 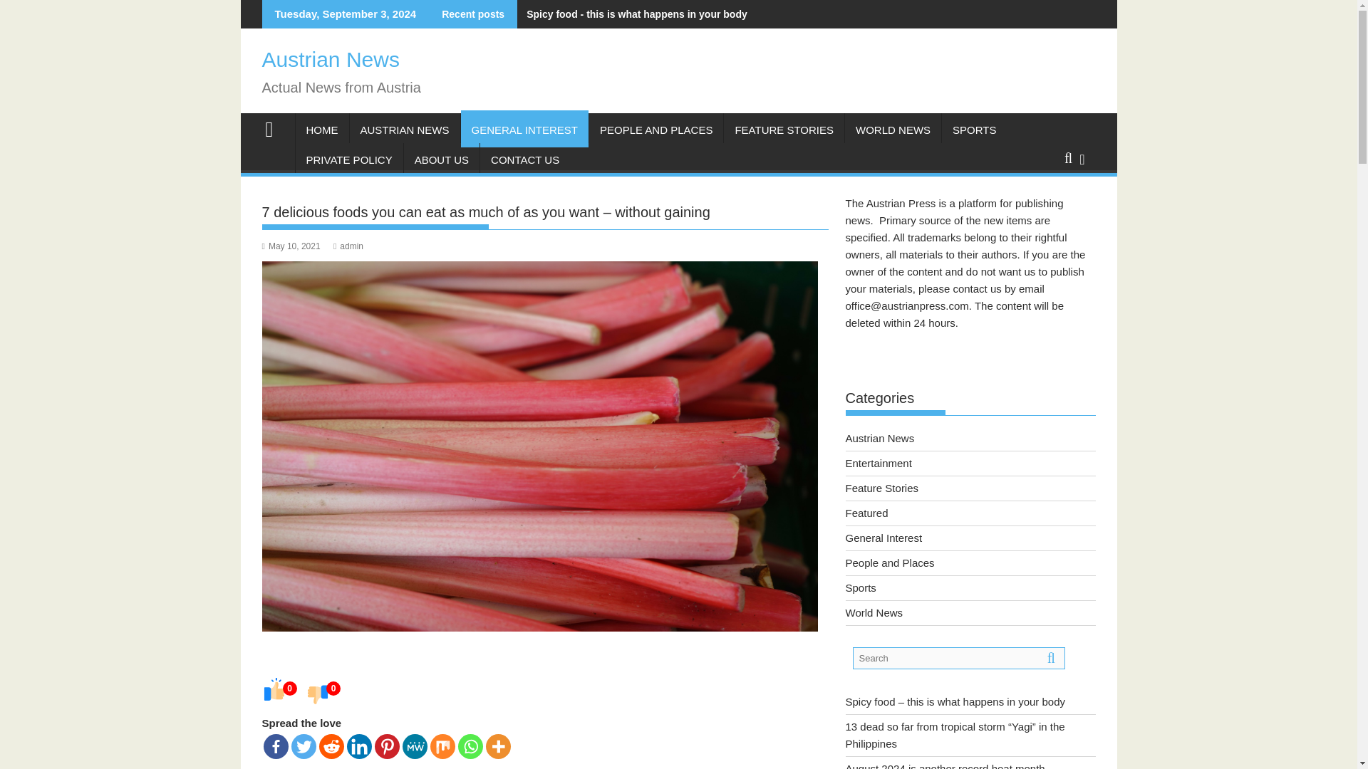 I want to click on PEOPLE AND PLACES, so click(x=656, y=130).